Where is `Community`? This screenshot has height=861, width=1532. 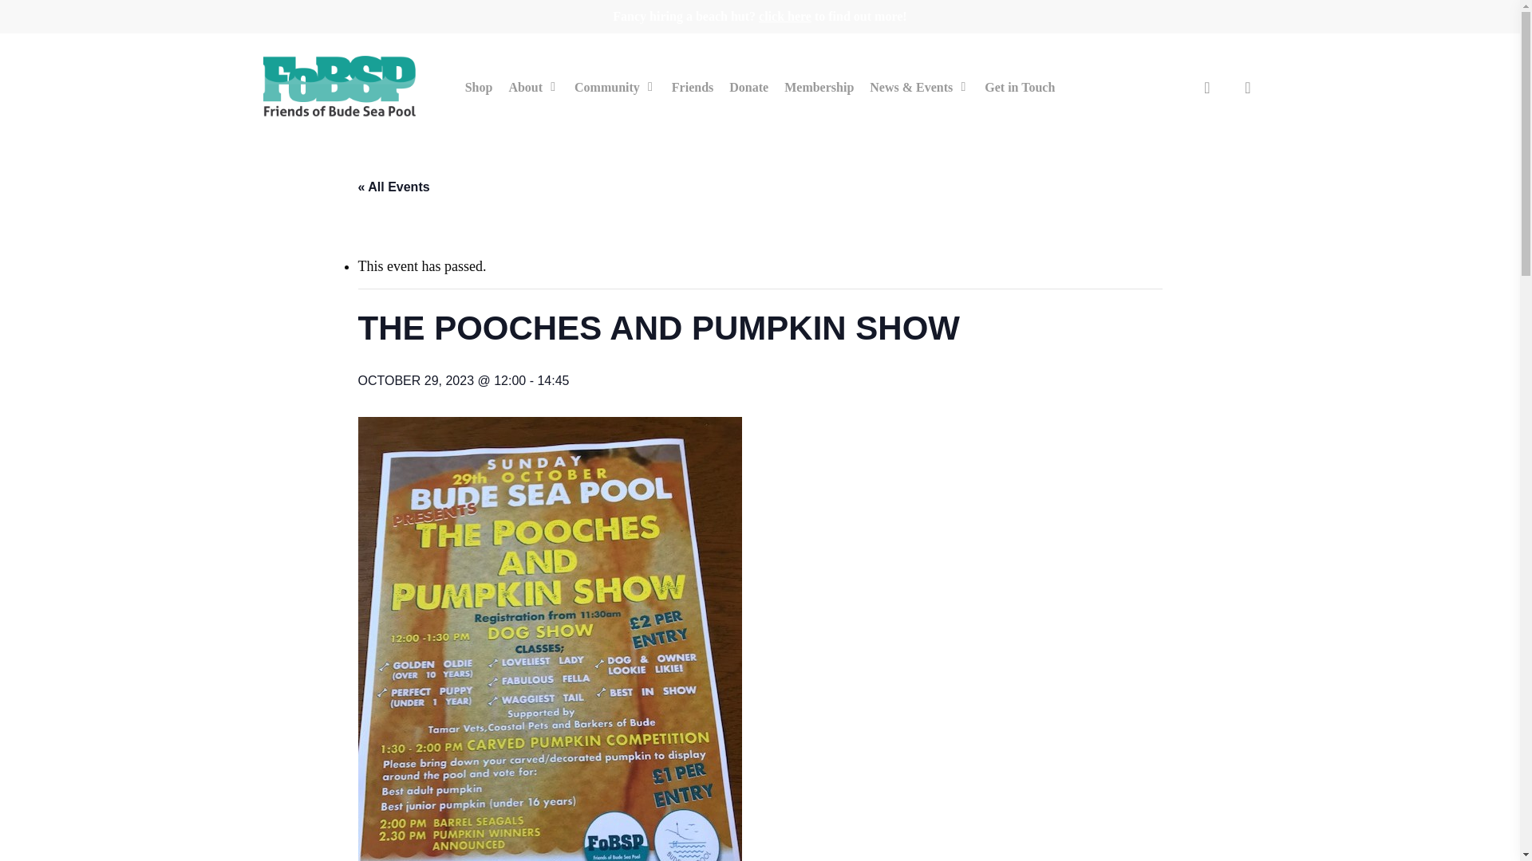 Community is located at coordinates (614, 88).